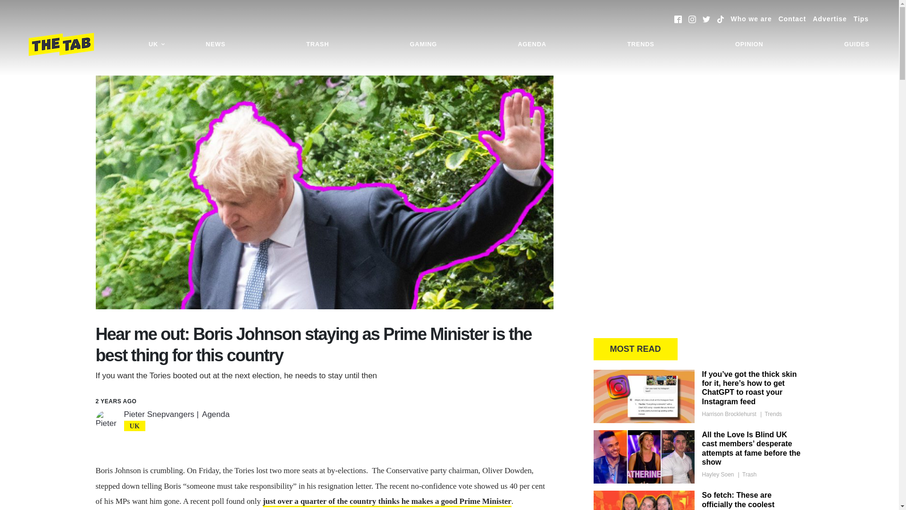 The width and height of the screenshot is (906, 510). I want to click on TRASH, so click(317, 44).